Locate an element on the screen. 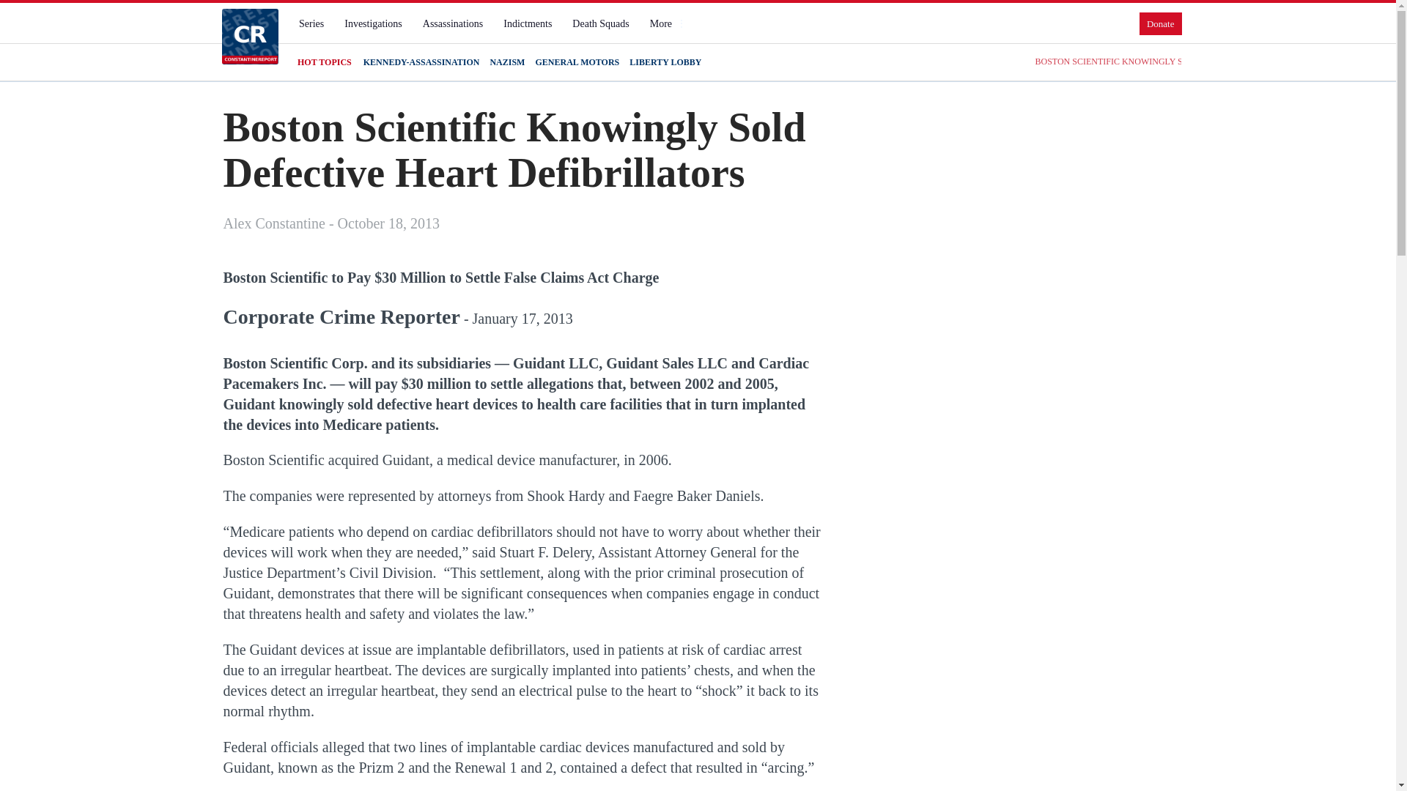 Image resolution: width=1407 pixels, height=791 pixels. More is located at coordinates (667, 23).